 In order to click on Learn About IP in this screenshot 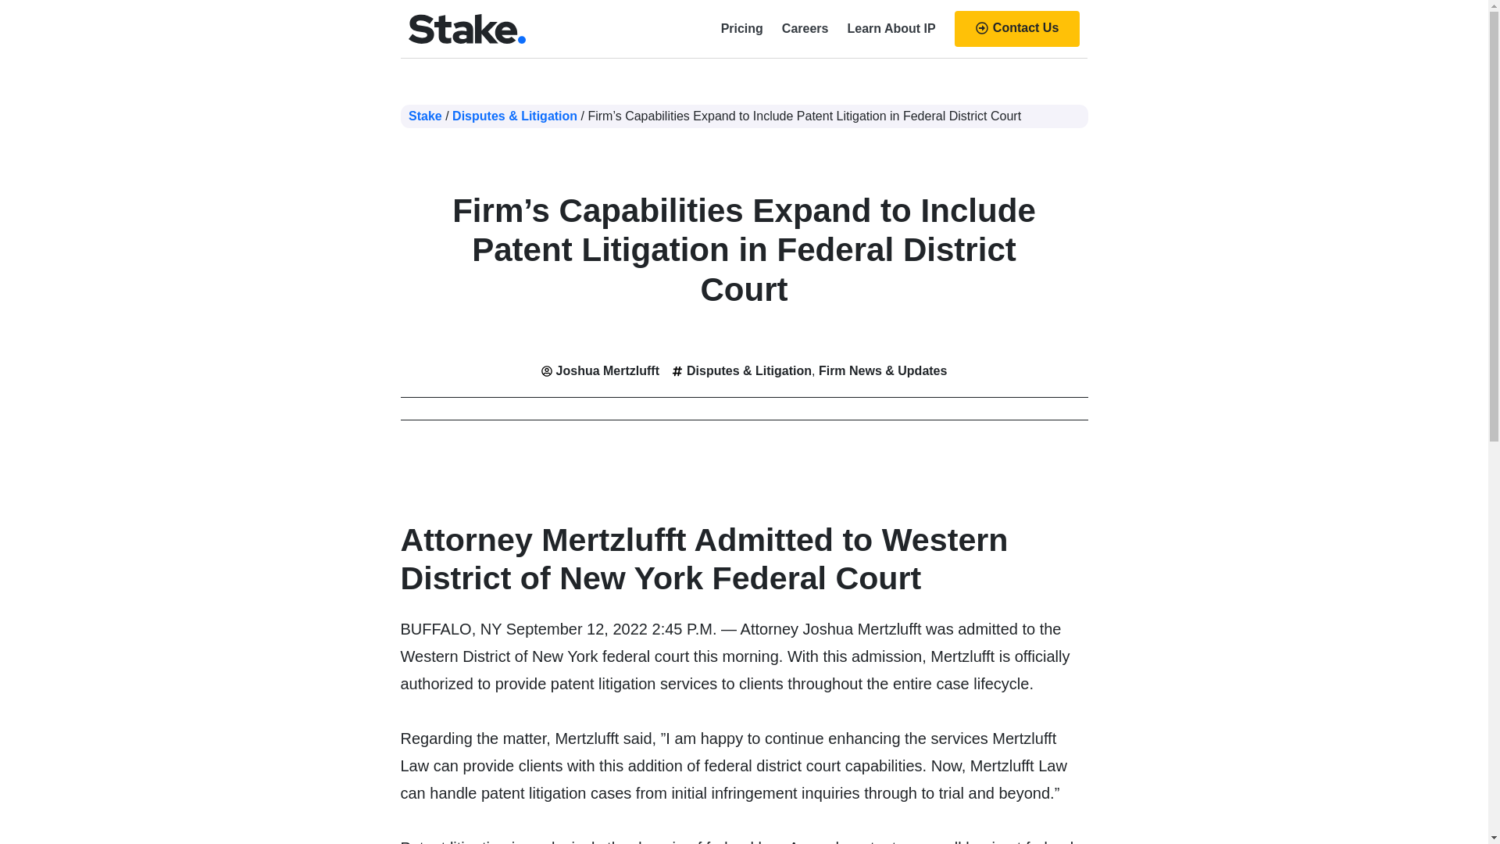, I will do `click(891, 29)`.